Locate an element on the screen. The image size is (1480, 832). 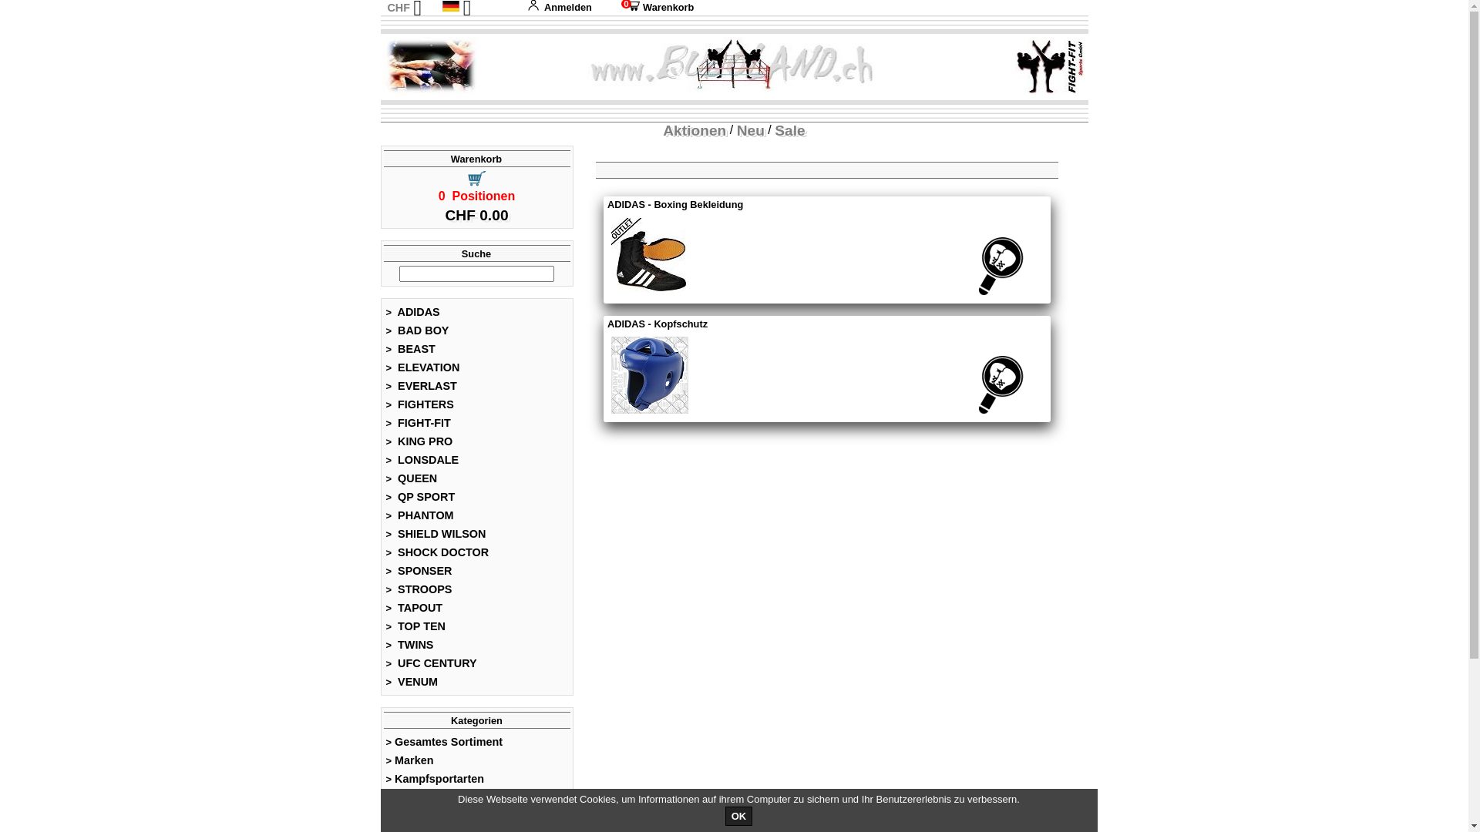
> Gesamtes Sortiment is located at coordinates (444, 742).